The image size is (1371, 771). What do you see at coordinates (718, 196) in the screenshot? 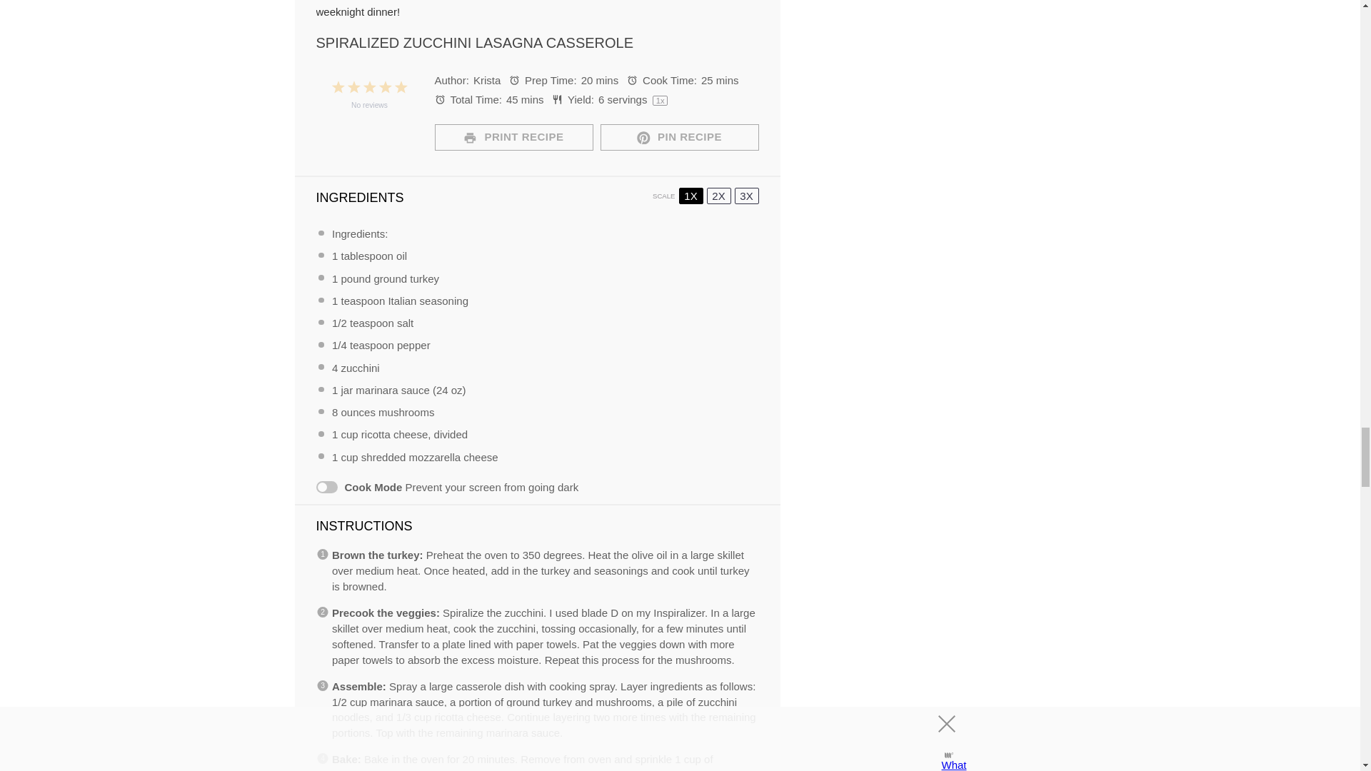
I see `2X` at bounding box center [718, 196].